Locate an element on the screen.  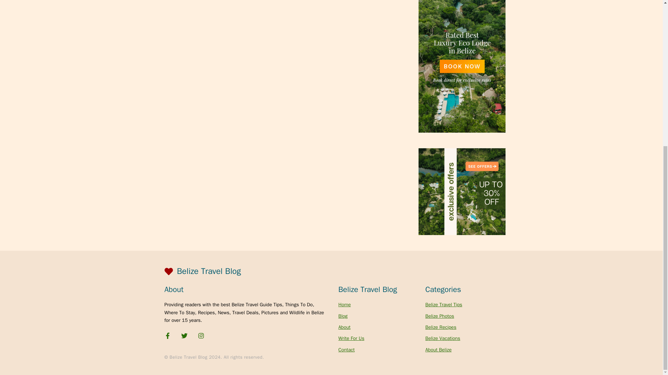
Contact is located at coordinates (346, 350).